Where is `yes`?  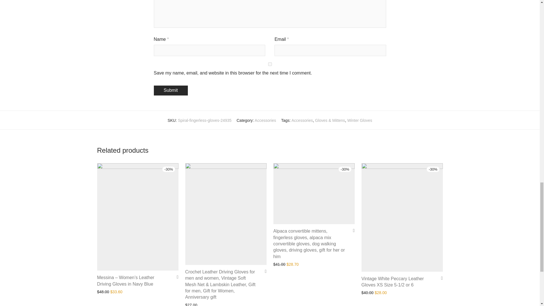
yes is located at coordinates (269, 64).